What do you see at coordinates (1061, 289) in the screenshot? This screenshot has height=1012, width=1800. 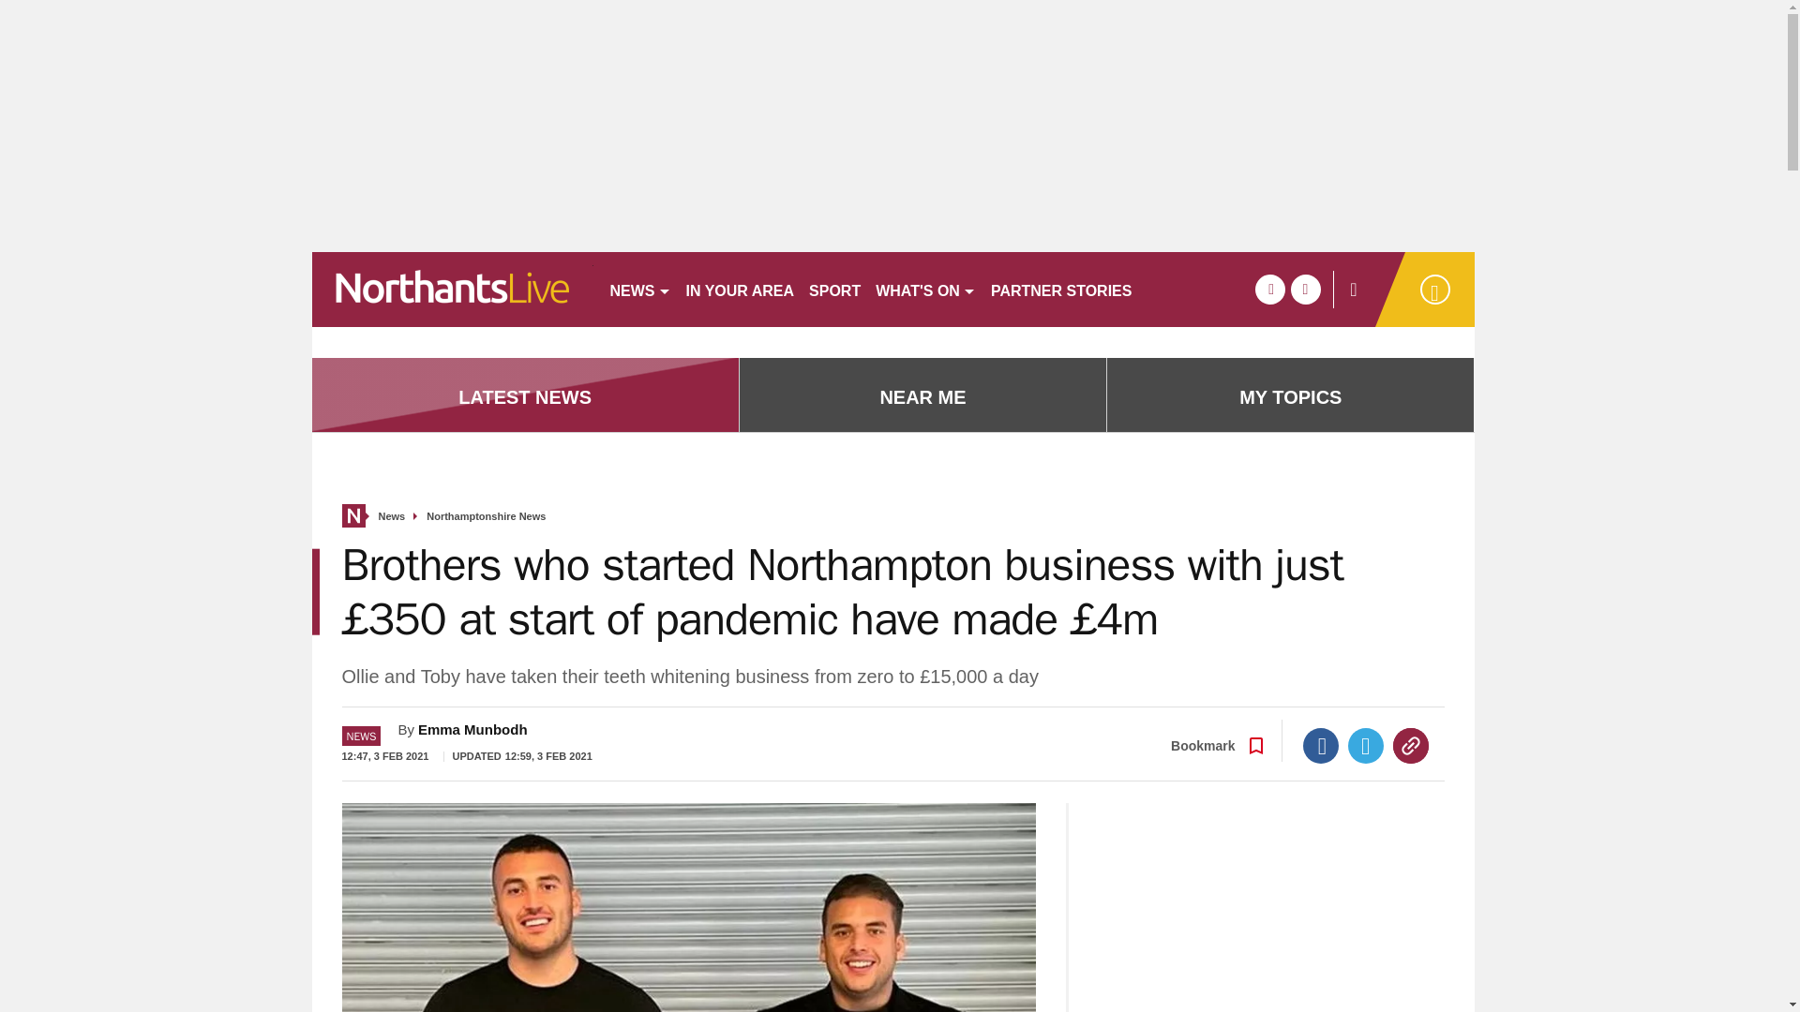 I see `PARTNER STORIES` at bounding box center [1061, 289].